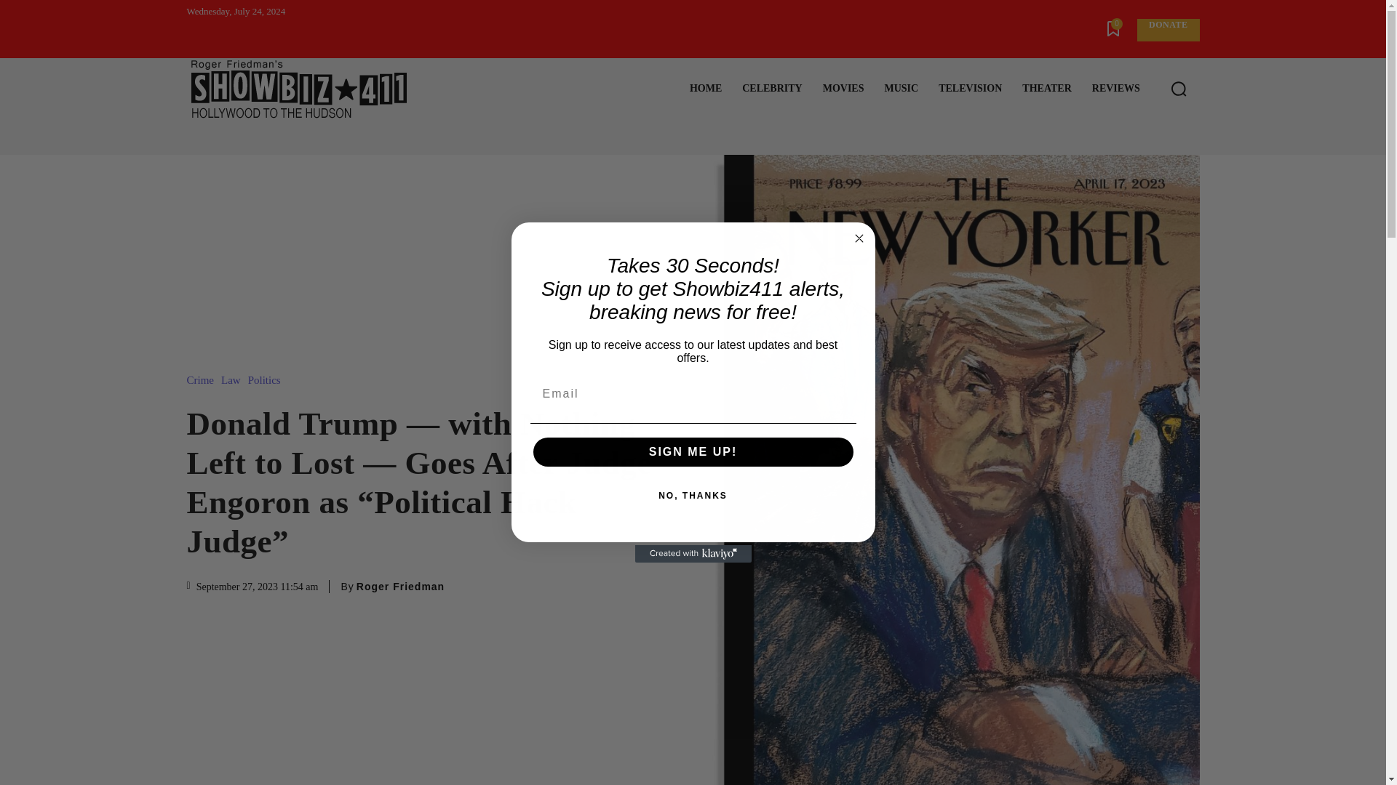 The image size is (1397, 785). What do you see at coordinates (1167, 30) in the screenshot?
I see `Donate` at bounding box center [1167, 30].